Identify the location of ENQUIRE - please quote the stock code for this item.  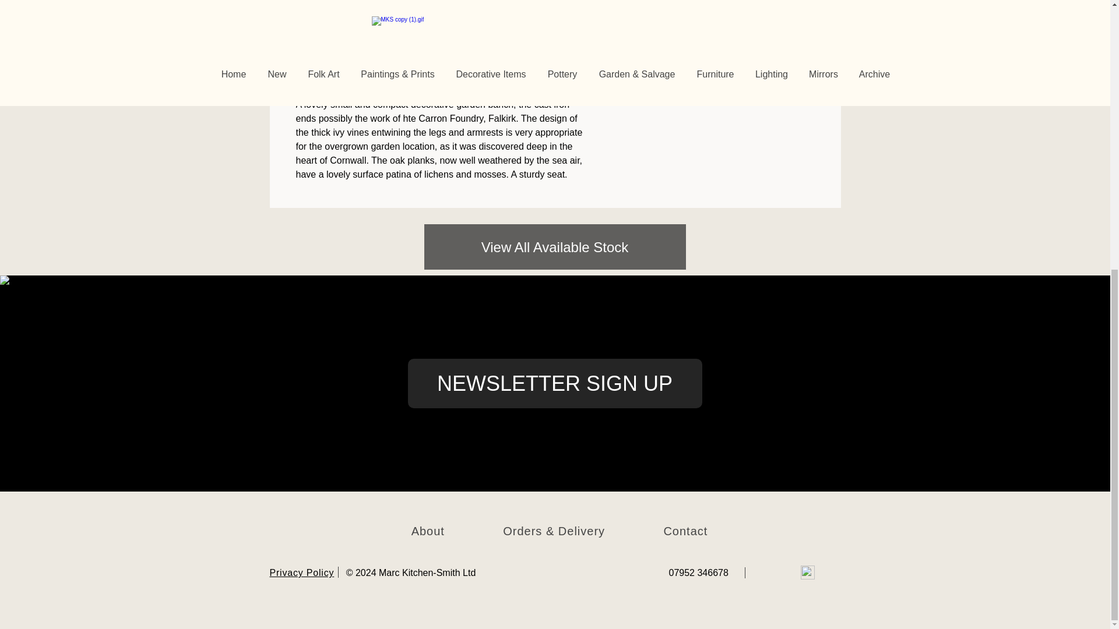
(716, 23).